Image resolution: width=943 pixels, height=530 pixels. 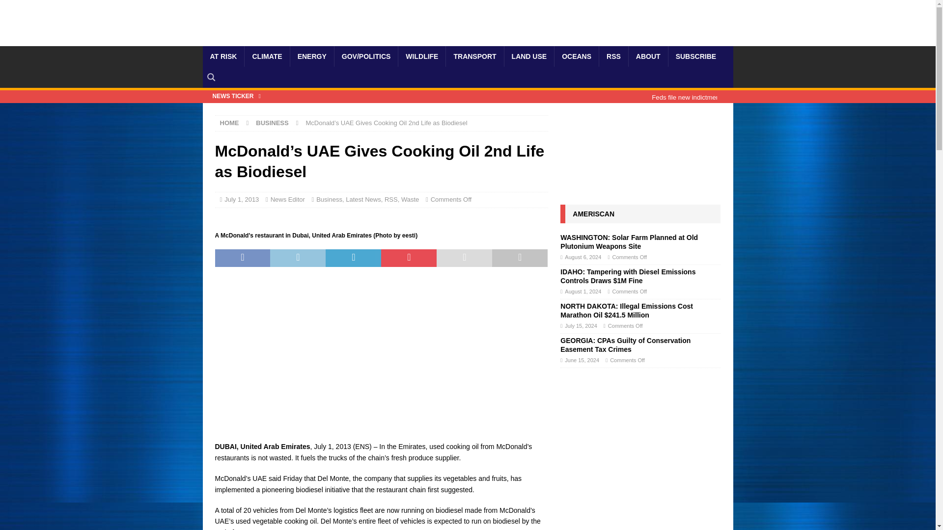 What do you see at coordinates (474, 56) in the screenshot?
I see `TRANSPORT` at bounding box center [474, 56].